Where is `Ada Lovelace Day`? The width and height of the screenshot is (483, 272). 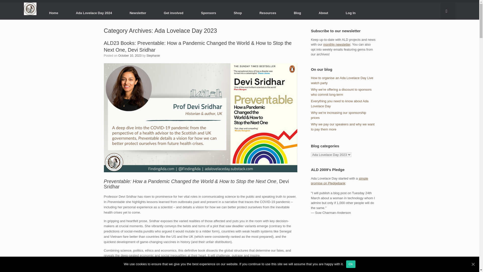
Ada Lovelace Day is located at coordinates (30, 9).